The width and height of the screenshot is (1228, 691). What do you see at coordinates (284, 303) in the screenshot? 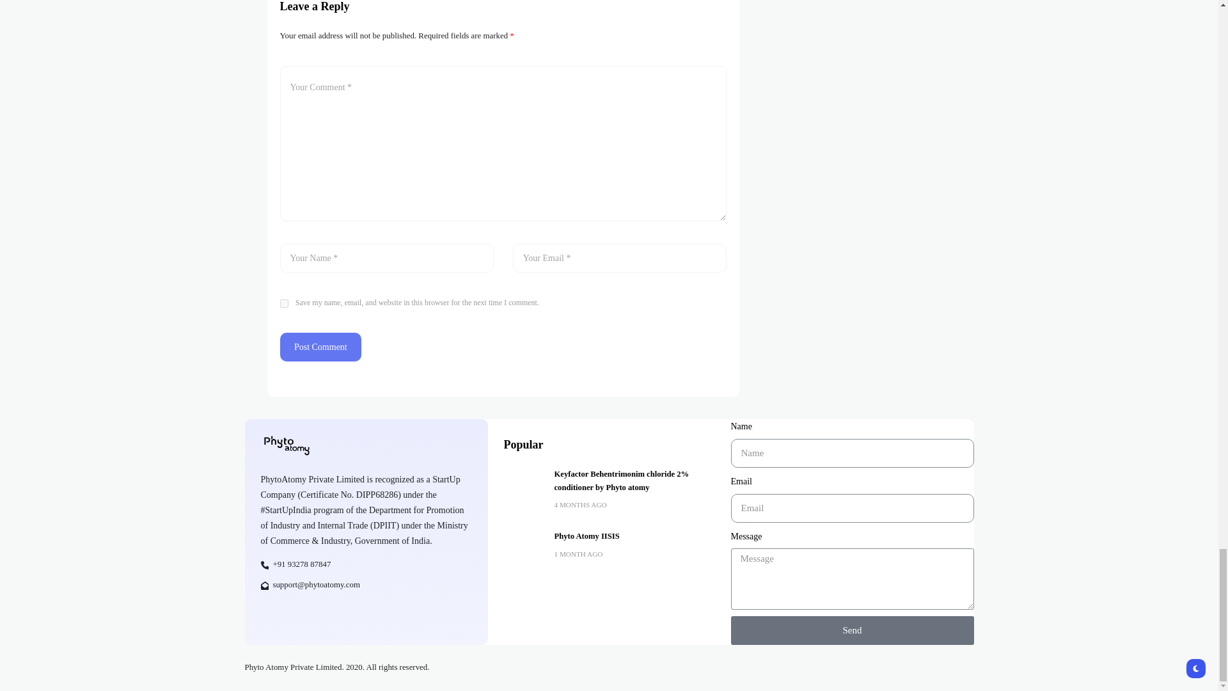
I see `yes` at bounding box center [284, 303].